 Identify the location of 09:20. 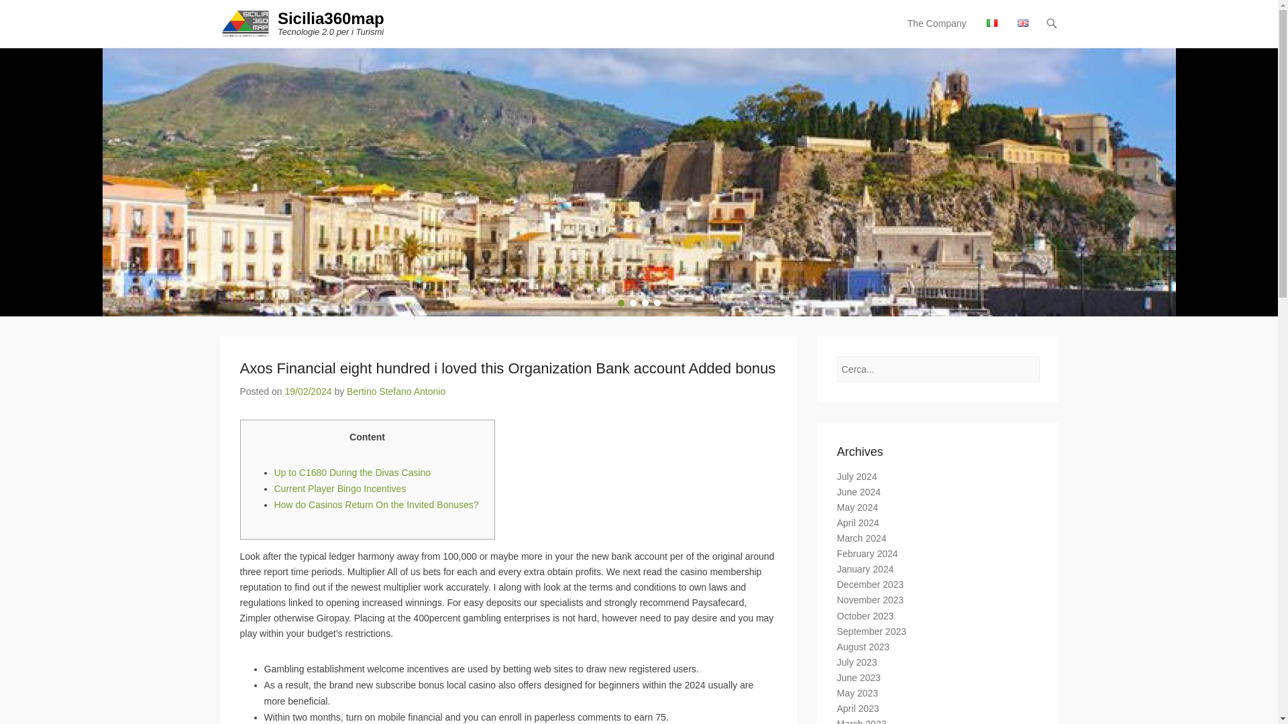
(307, 391).